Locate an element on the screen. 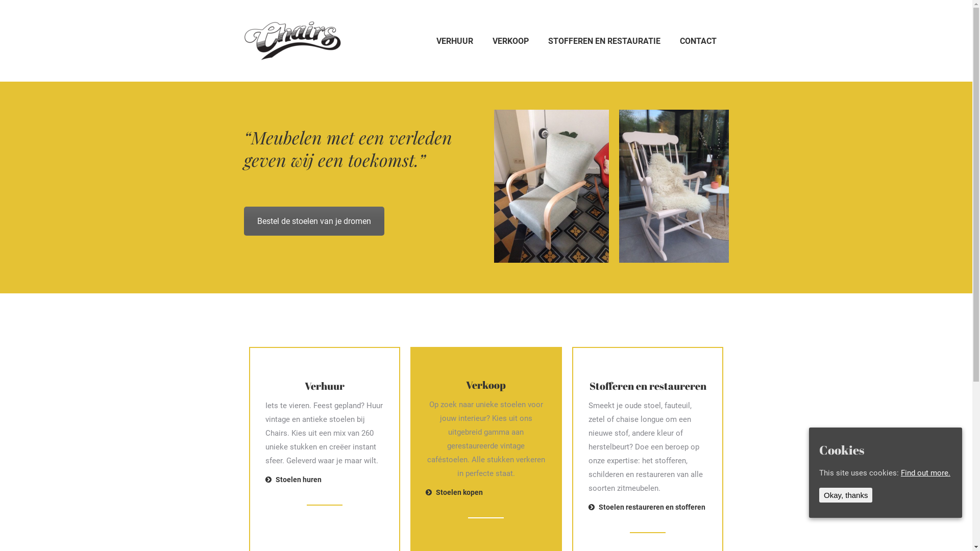  Find out more. is located at coordinates (926, 473).